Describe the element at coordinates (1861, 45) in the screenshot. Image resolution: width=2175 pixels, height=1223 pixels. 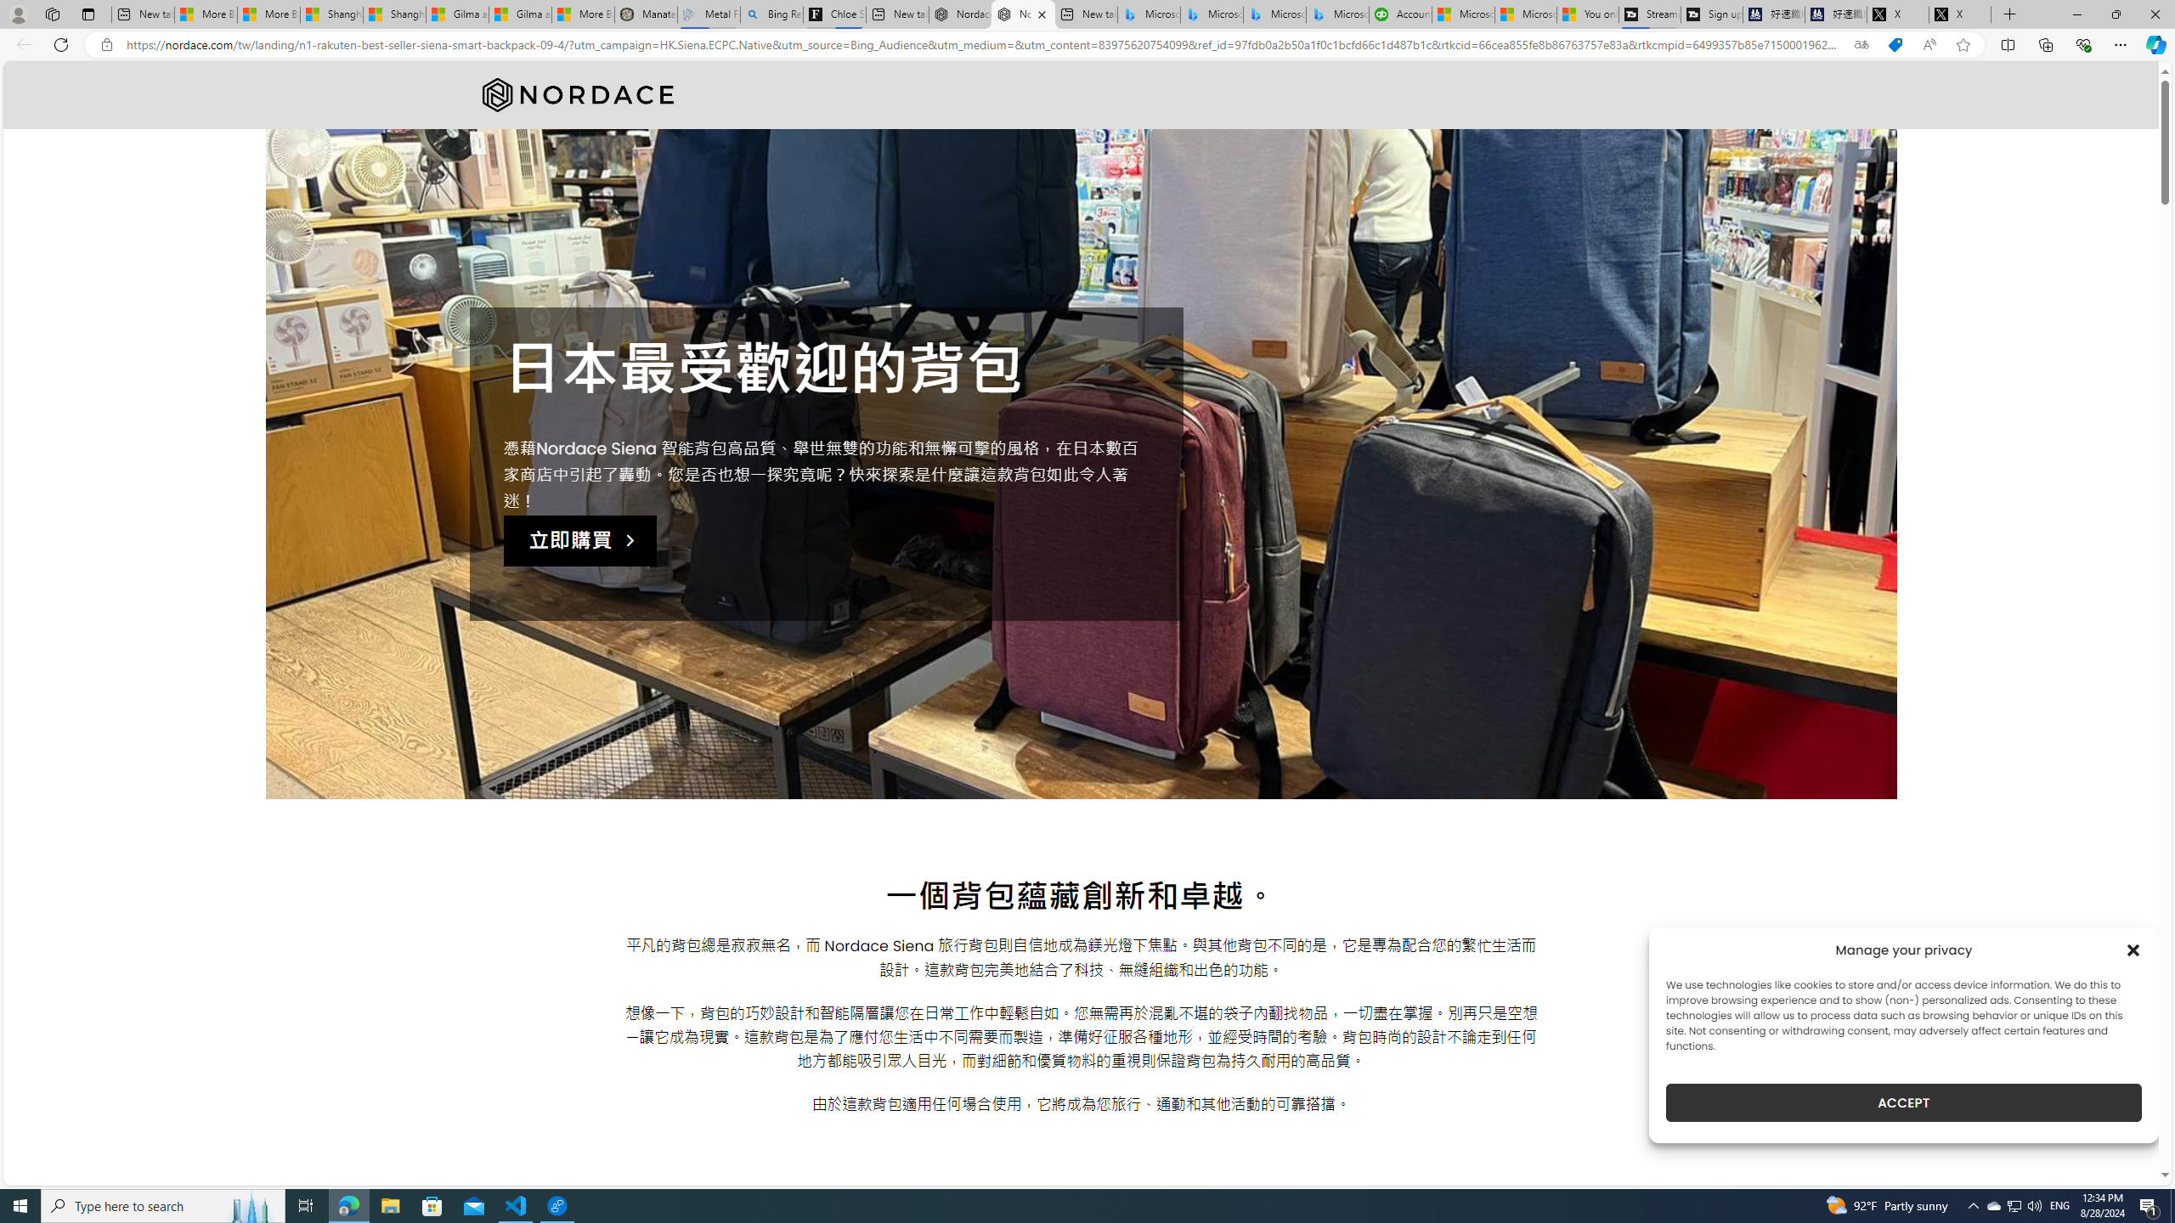
I see `Show translate options` at that location.